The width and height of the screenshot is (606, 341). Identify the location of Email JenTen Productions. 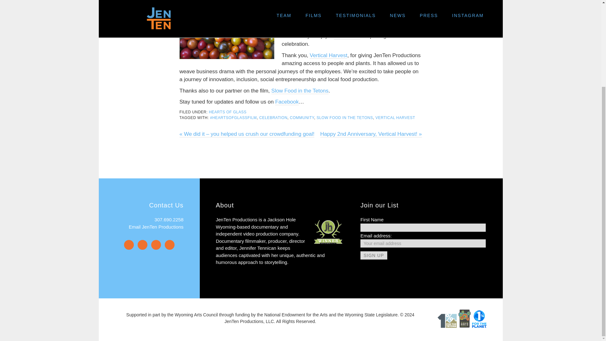
(156, 227).